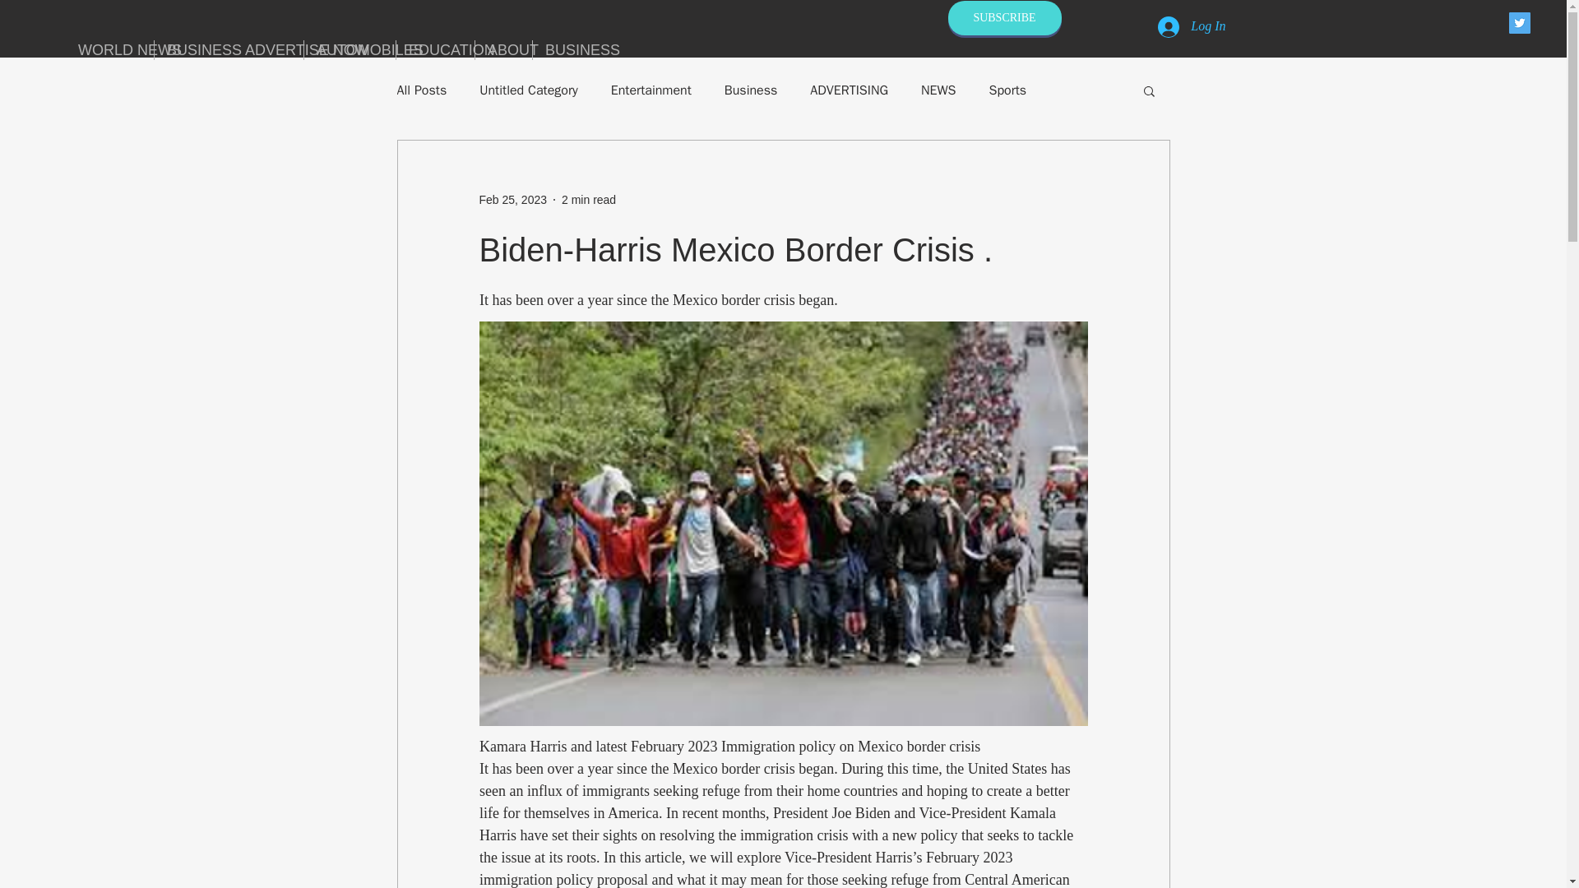 This screenshot has height=888, width=1579. What do you see at coordinates (1004, 18) in the screenshot?
I see `SUBSCRIBE` at bounding box center [1004, 18].